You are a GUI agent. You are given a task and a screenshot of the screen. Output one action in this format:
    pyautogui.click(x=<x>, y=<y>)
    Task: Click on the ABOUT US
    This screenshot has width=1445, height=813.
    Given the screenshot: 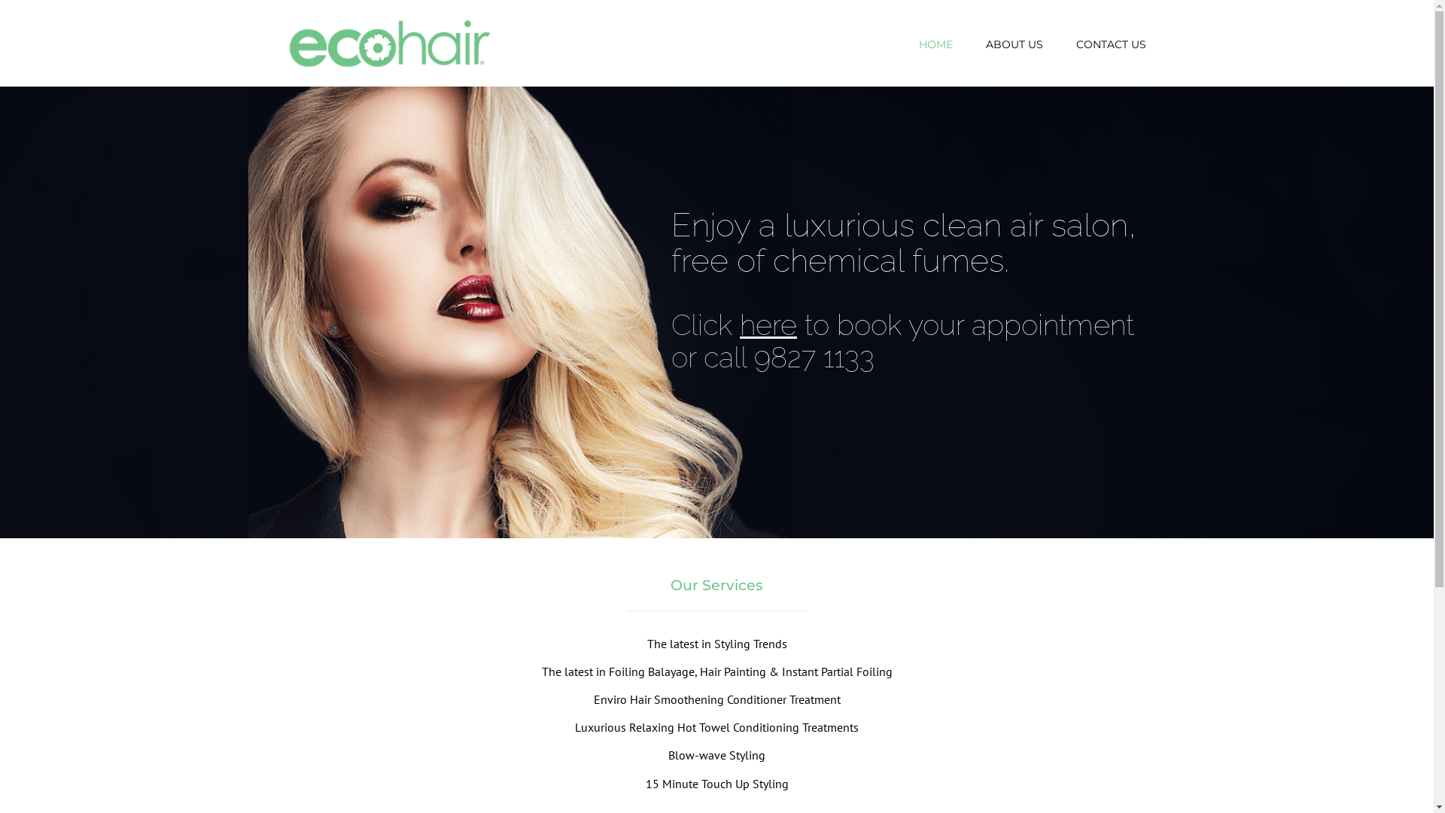 What is the action you would take?
    pyautogui.click(x=1015, y=44)
    